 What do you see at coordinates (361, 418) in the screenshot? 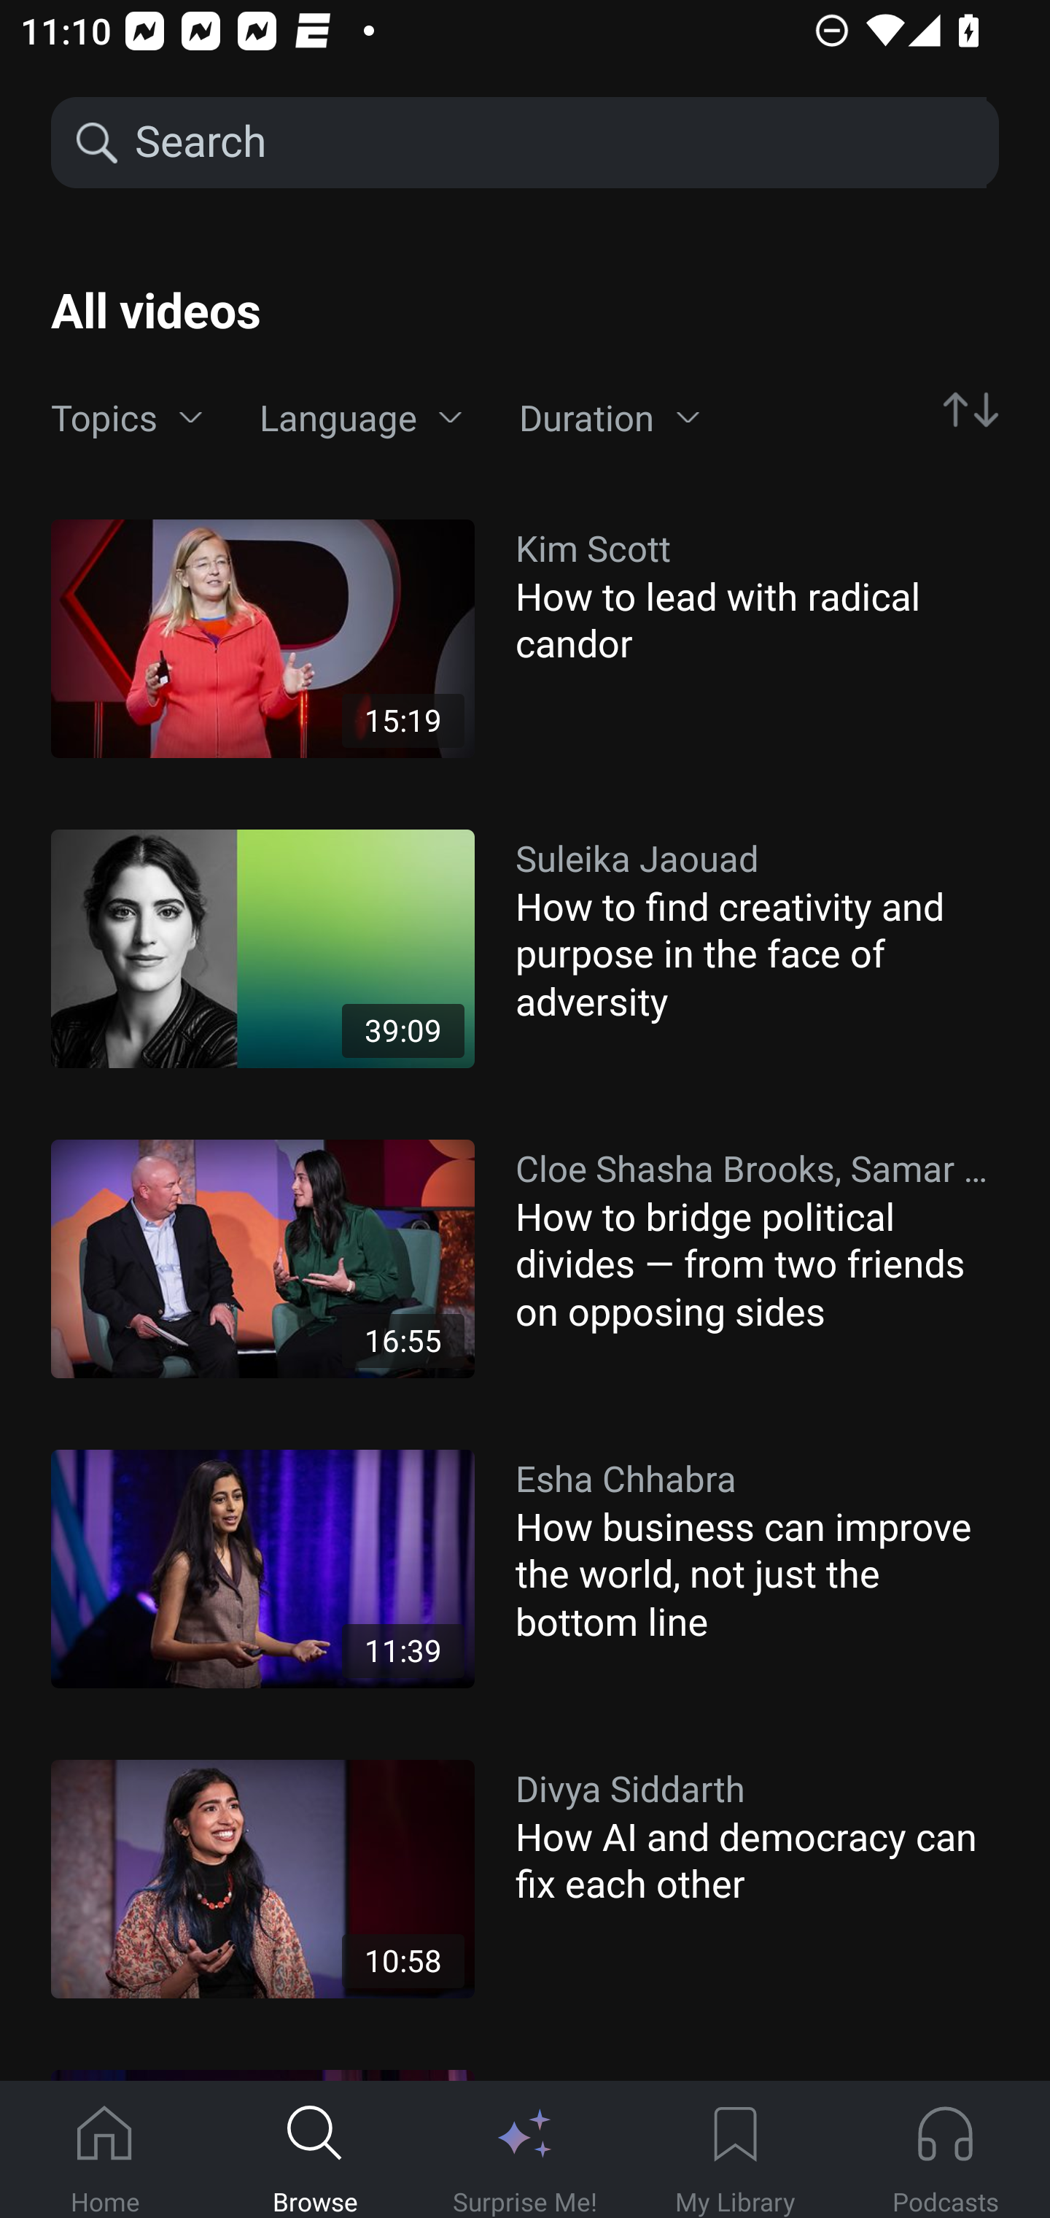
I see `Language` at bounding box center [361, 418].